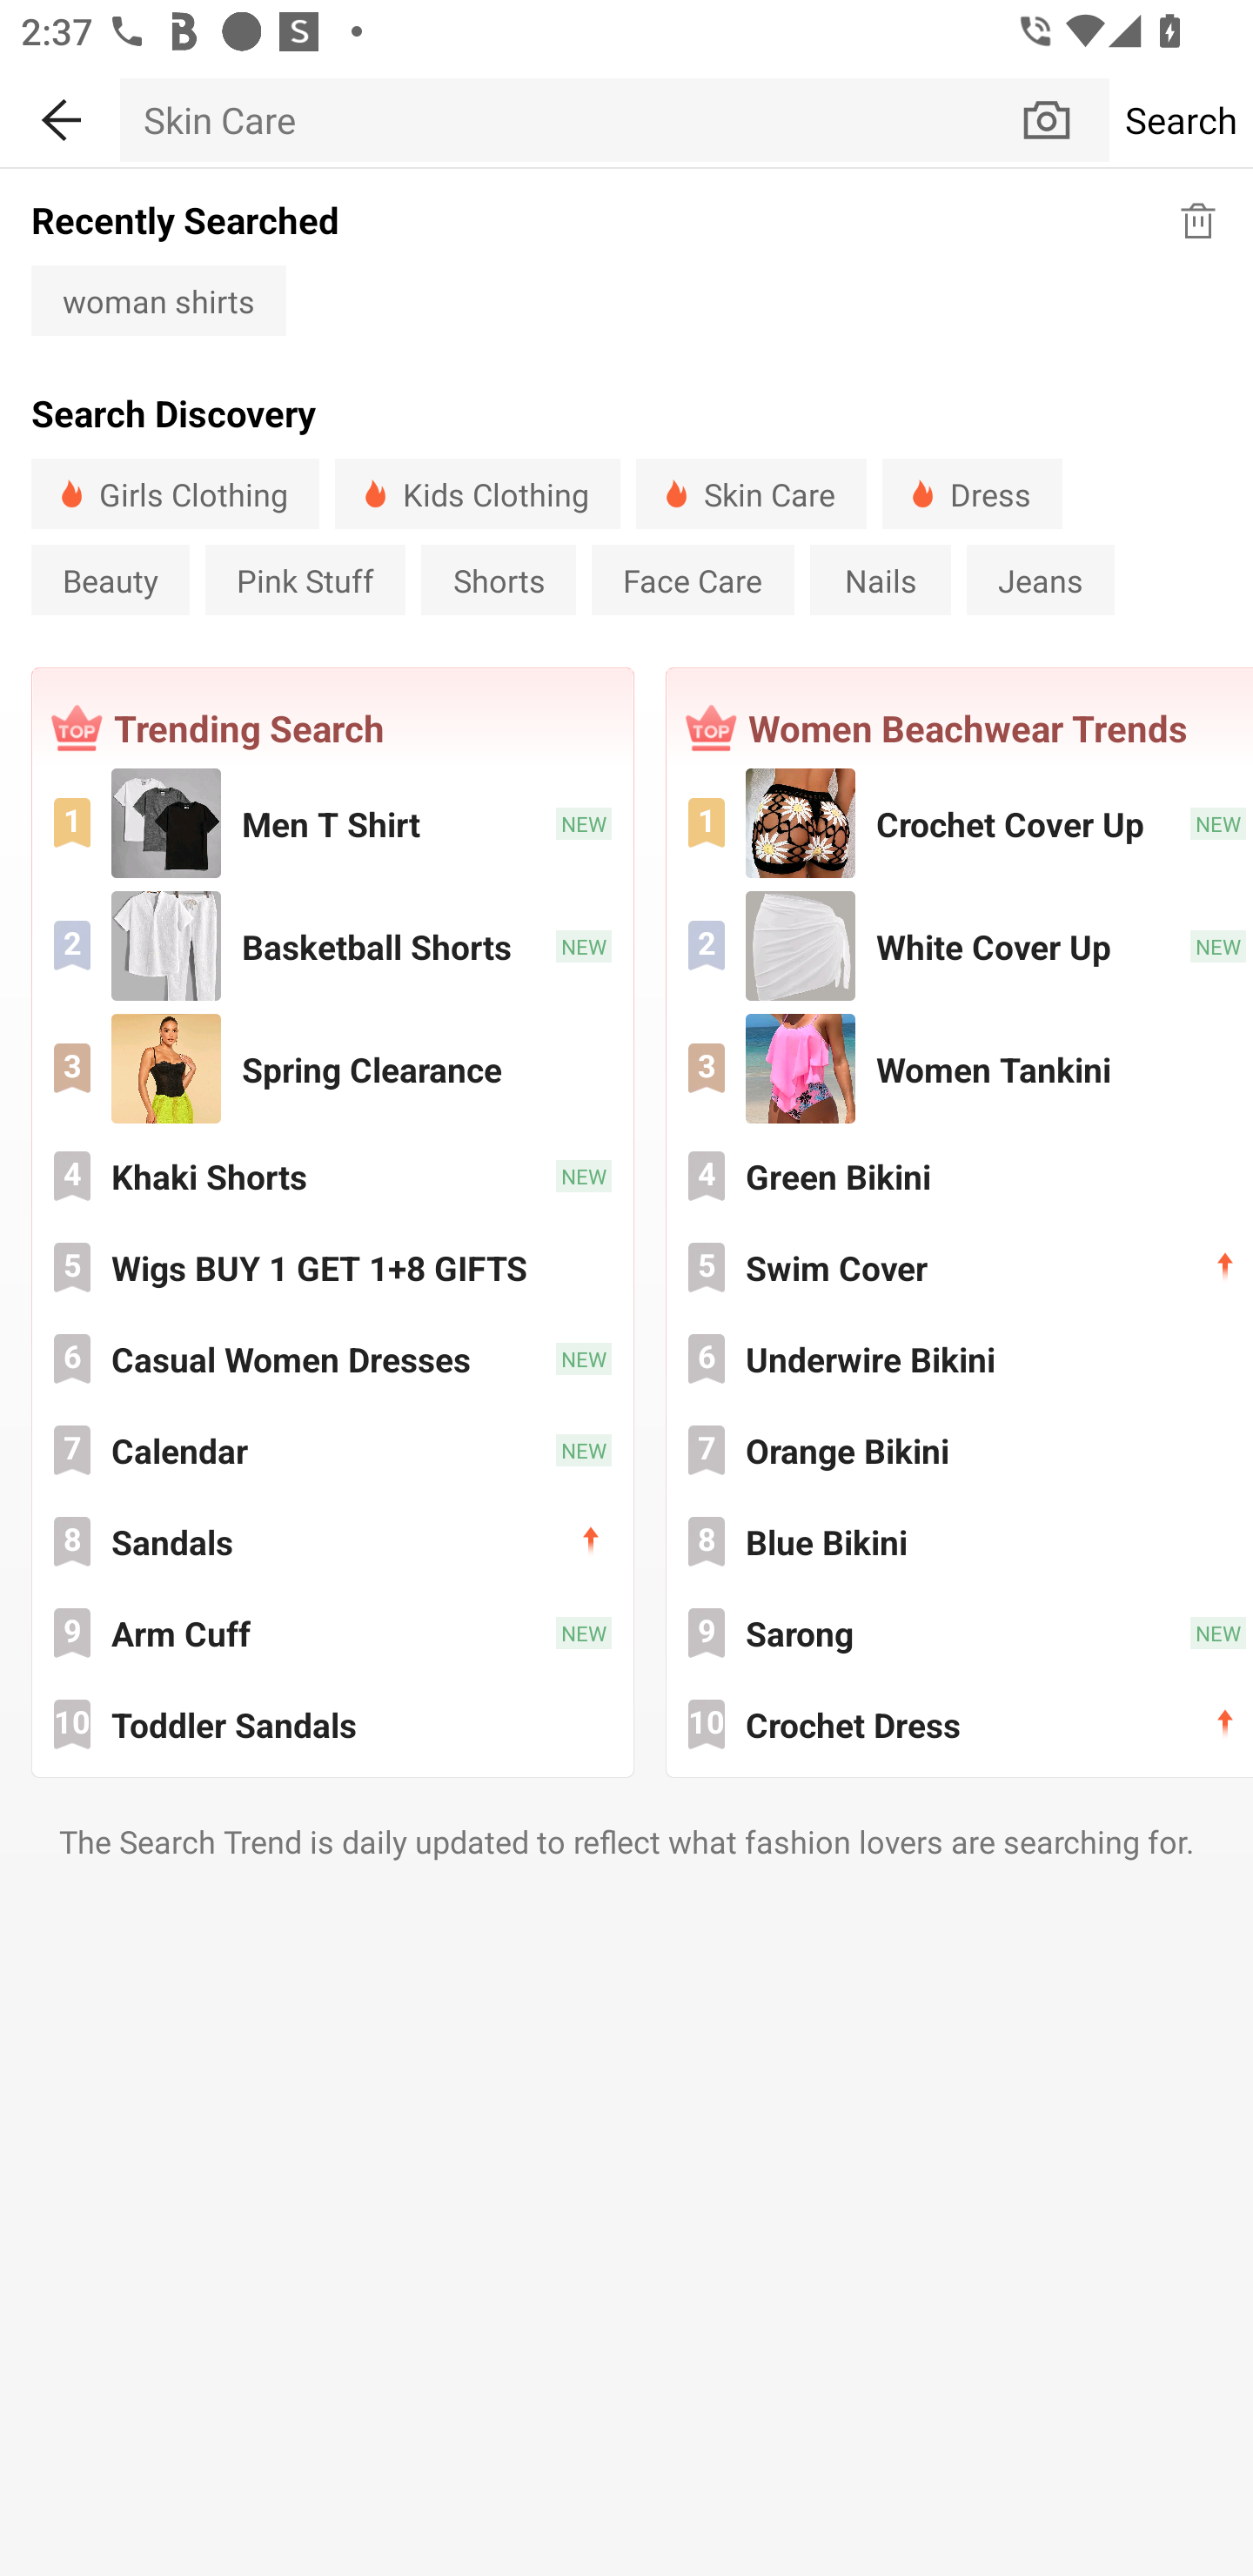 The height and width of the screenshot is (2576, 1253). Describe the element at coordinates (961, 1176) in the screenshot. I see `Green Bikini 4 Green Bikini` at that location.